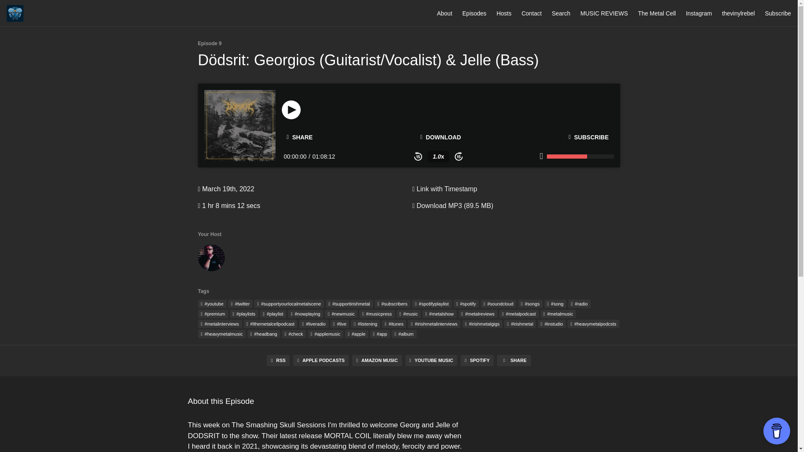 The height and width of the screenshot is (452, 804). I want to click on MUSIC REVIEWS, so click(604, 13).